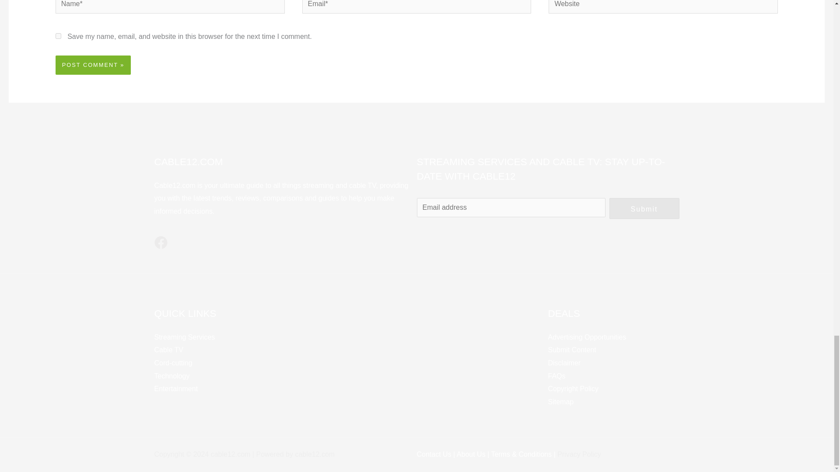  Describe the element at coordinates (184, 337) in the screenshot. I see `Streaming Services` at that location.